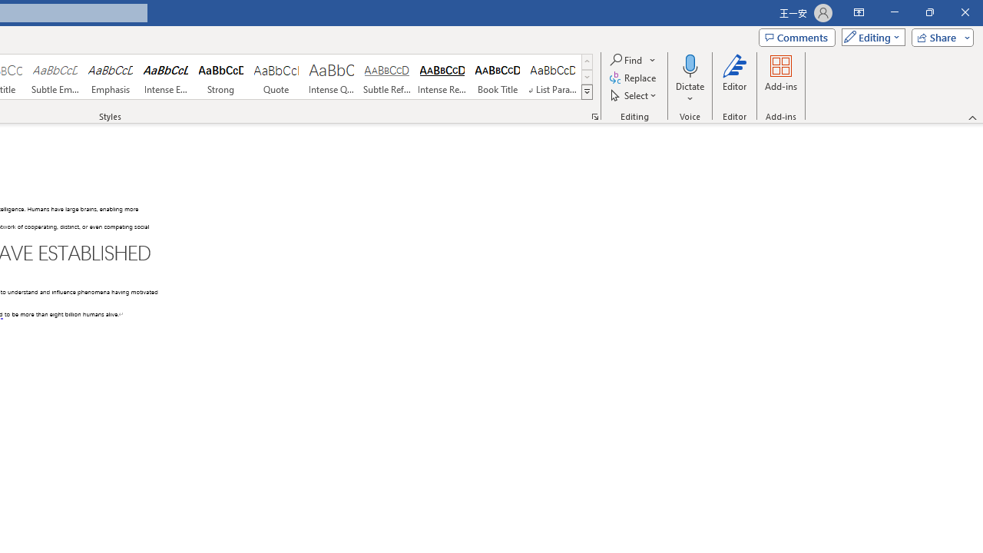 The image size is (983, 553). What do you see at coordinates (587, 91) in the screenshot?
I see `Class: NetUIImage` at bounding box center [587, 91].